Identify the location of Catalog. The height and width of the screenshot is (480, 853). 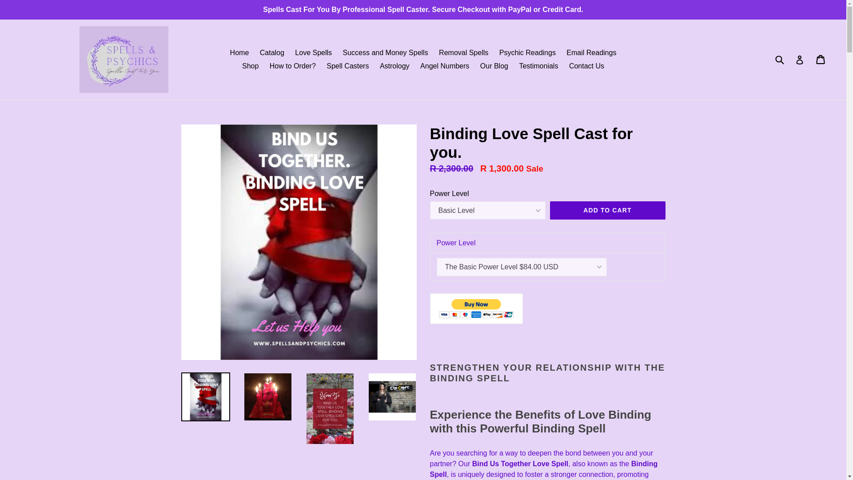
(272, 52).